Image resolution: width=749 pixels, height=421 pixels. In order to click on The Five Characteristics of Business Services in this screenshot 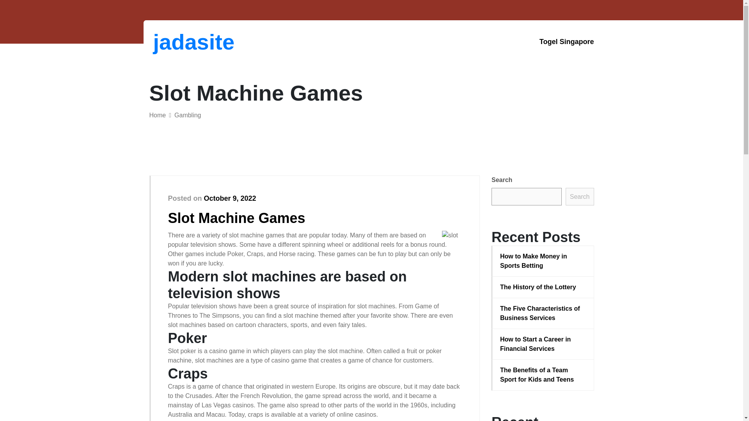, I will do `click(543, 313)`.